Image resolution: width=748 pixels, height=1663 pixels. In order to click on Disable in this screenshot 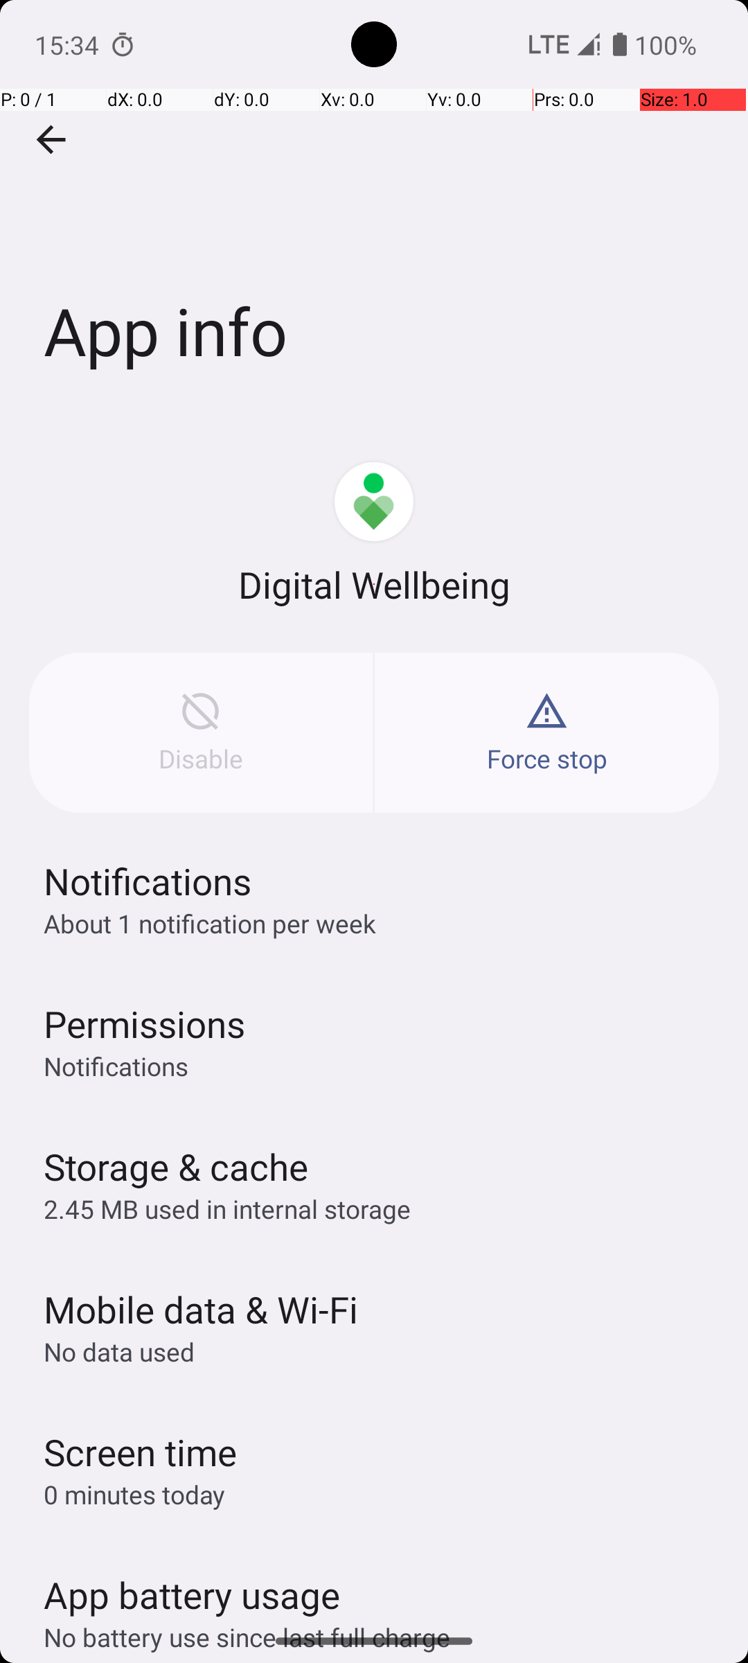, I will do `click(201, 733)`.